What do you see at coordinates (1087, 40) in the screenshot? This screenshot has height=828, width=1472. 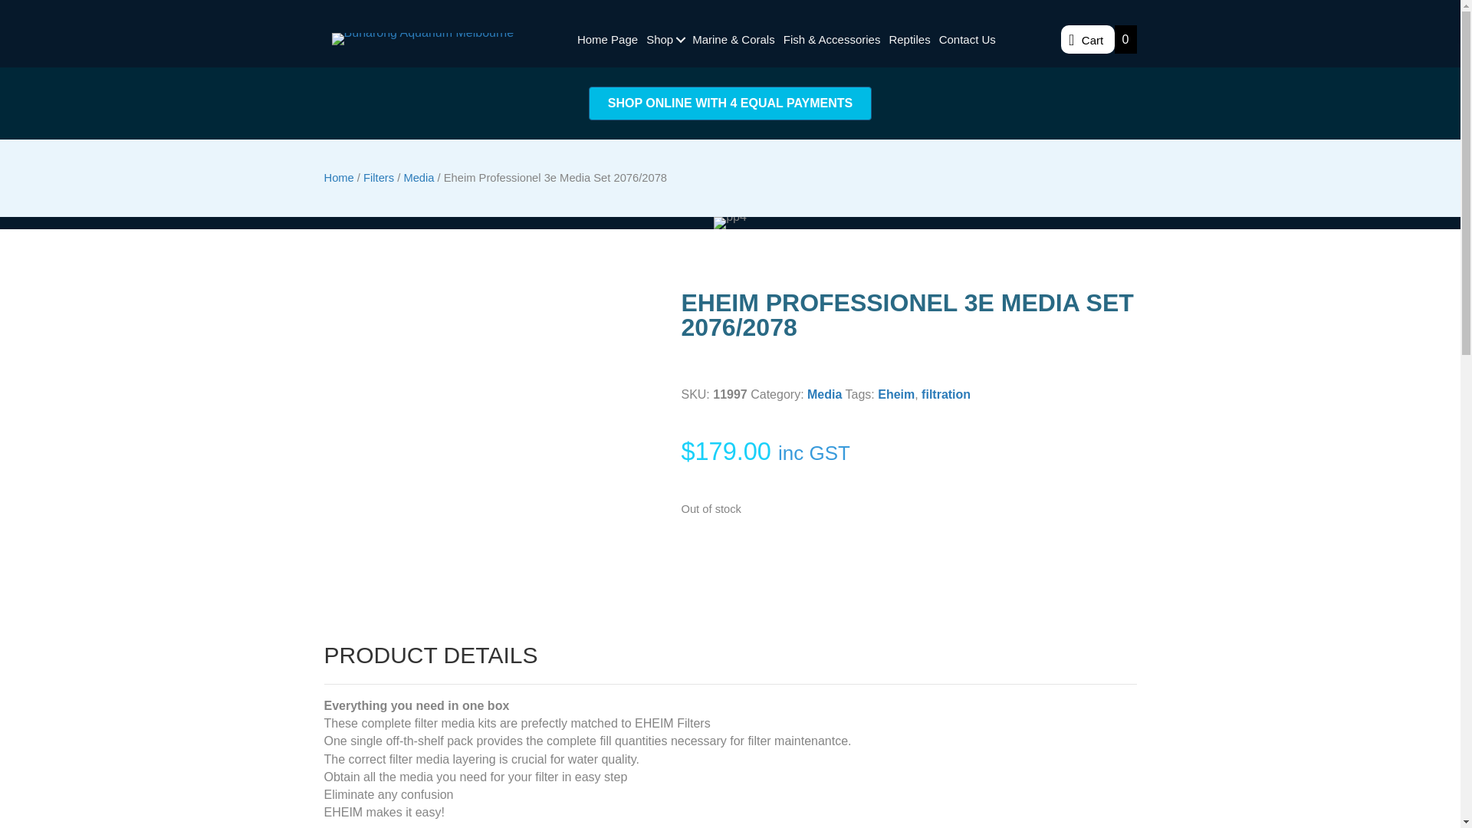 I see `Cart` at bounding box center [1087, 40].